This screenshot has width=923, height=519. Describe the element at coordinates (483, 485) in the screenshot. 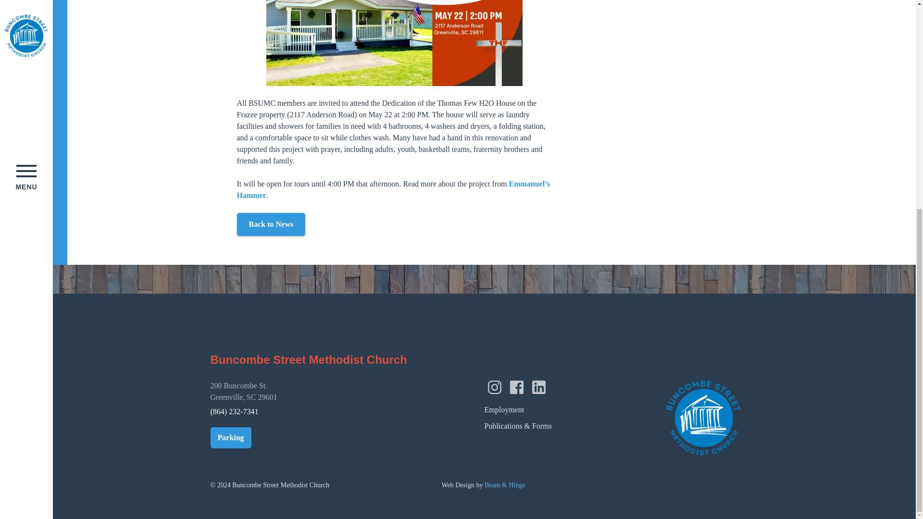

I see `Web development in Columbia, SC` at that location.